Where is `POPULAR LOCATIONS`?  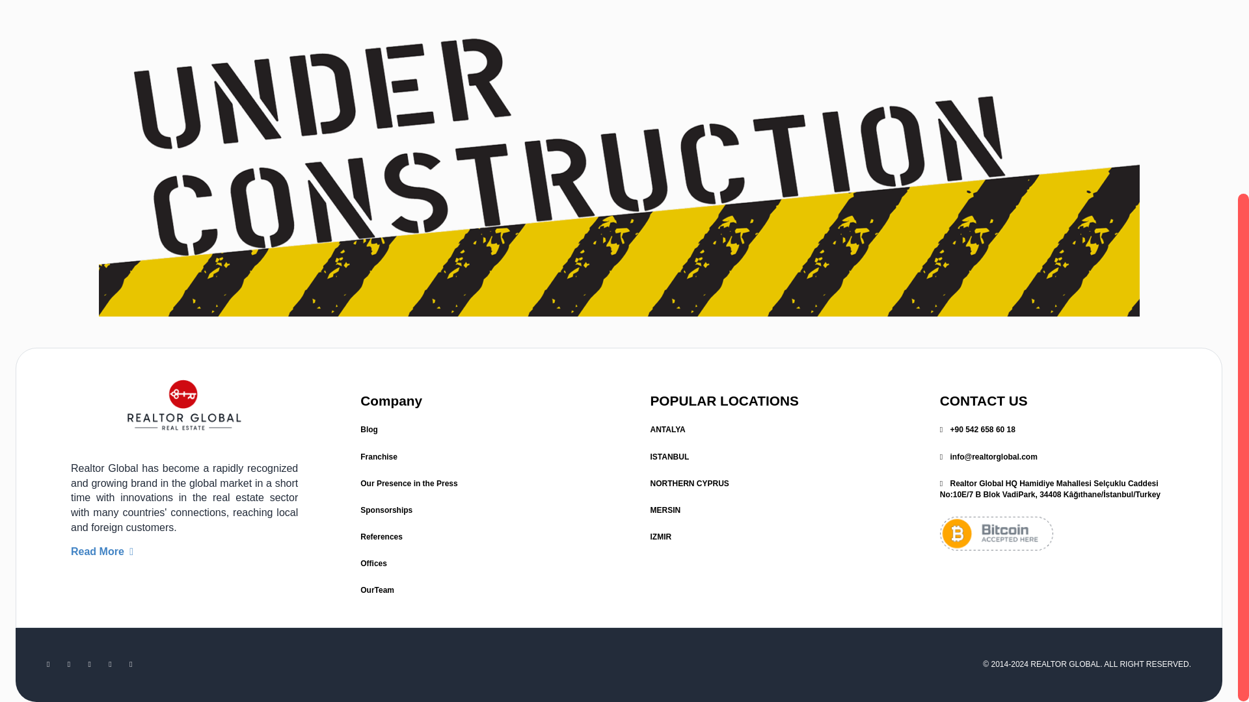 POPULAR LOCATIONS is located at coordinates (725, 400).